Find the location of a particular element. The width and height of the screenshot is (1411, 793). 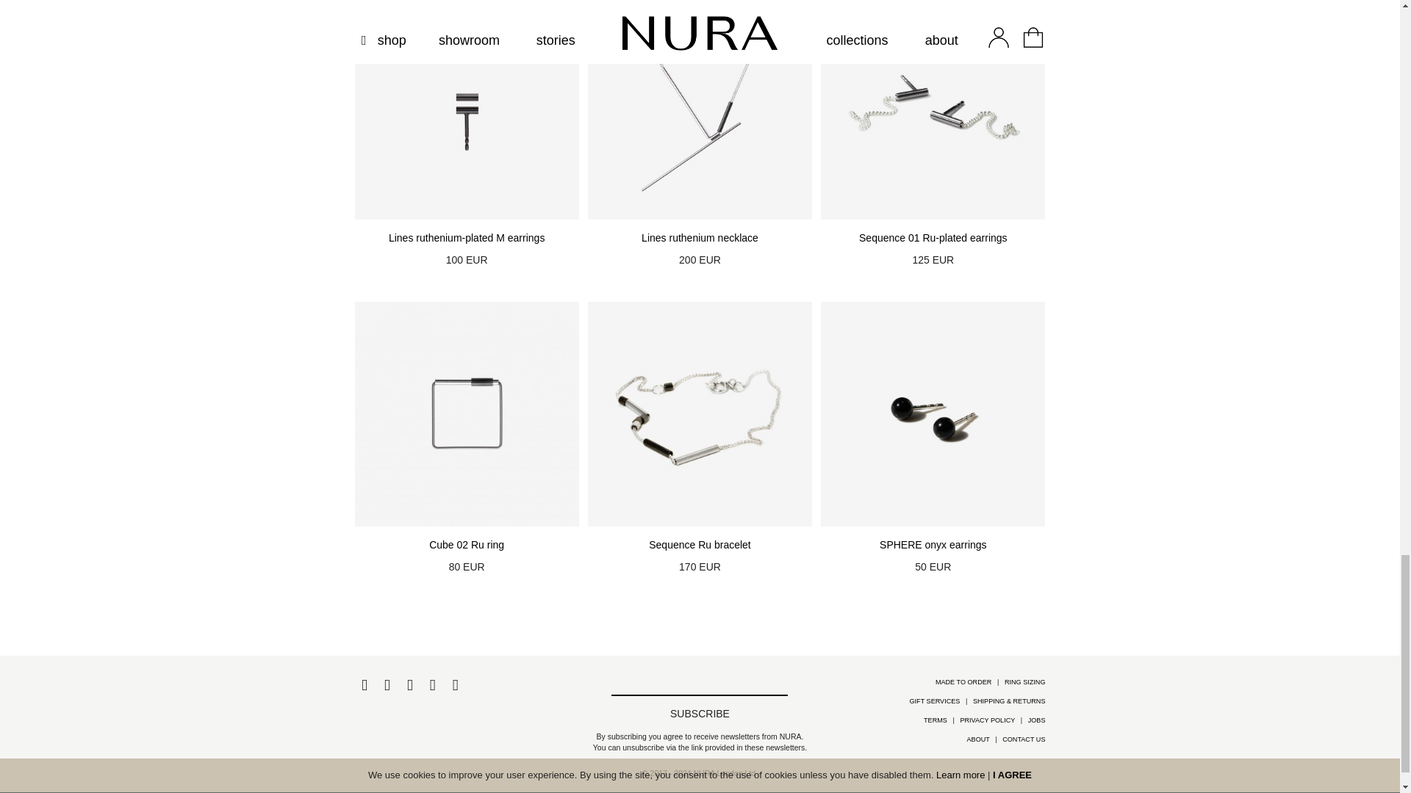

Lines ruthenium-plated M earrings is located at coordinates (466, 238).